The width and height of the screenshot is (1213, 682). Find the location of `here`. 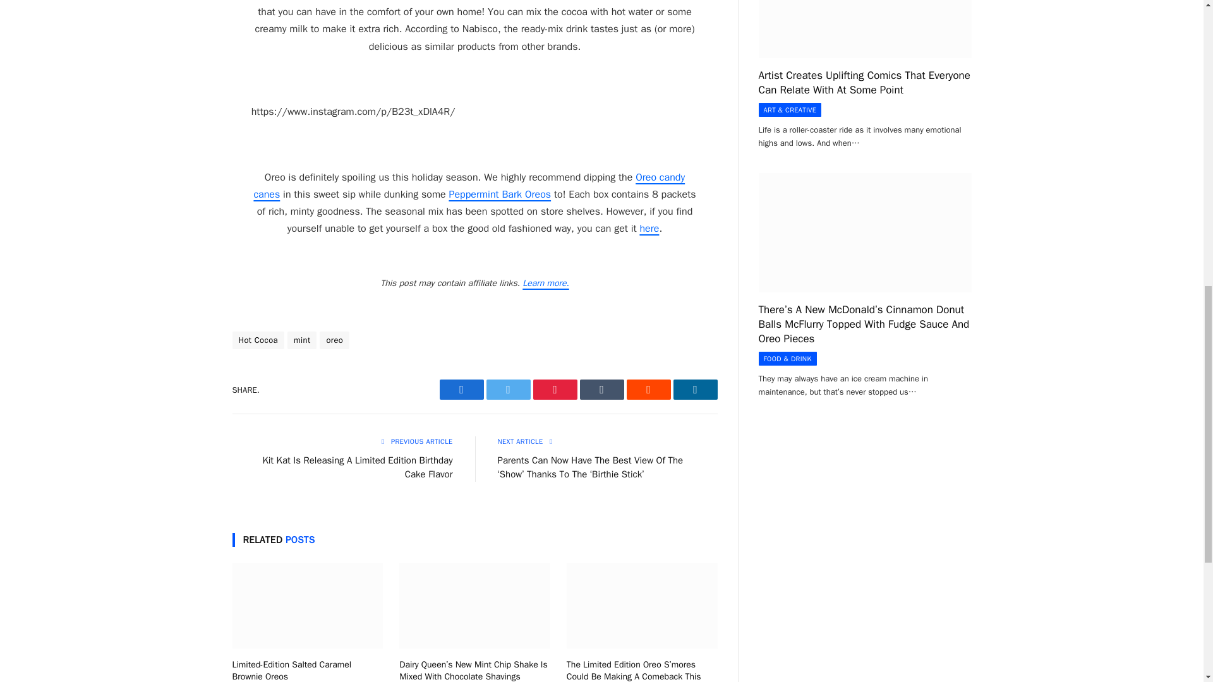

here is located at coordinates (648, 229).